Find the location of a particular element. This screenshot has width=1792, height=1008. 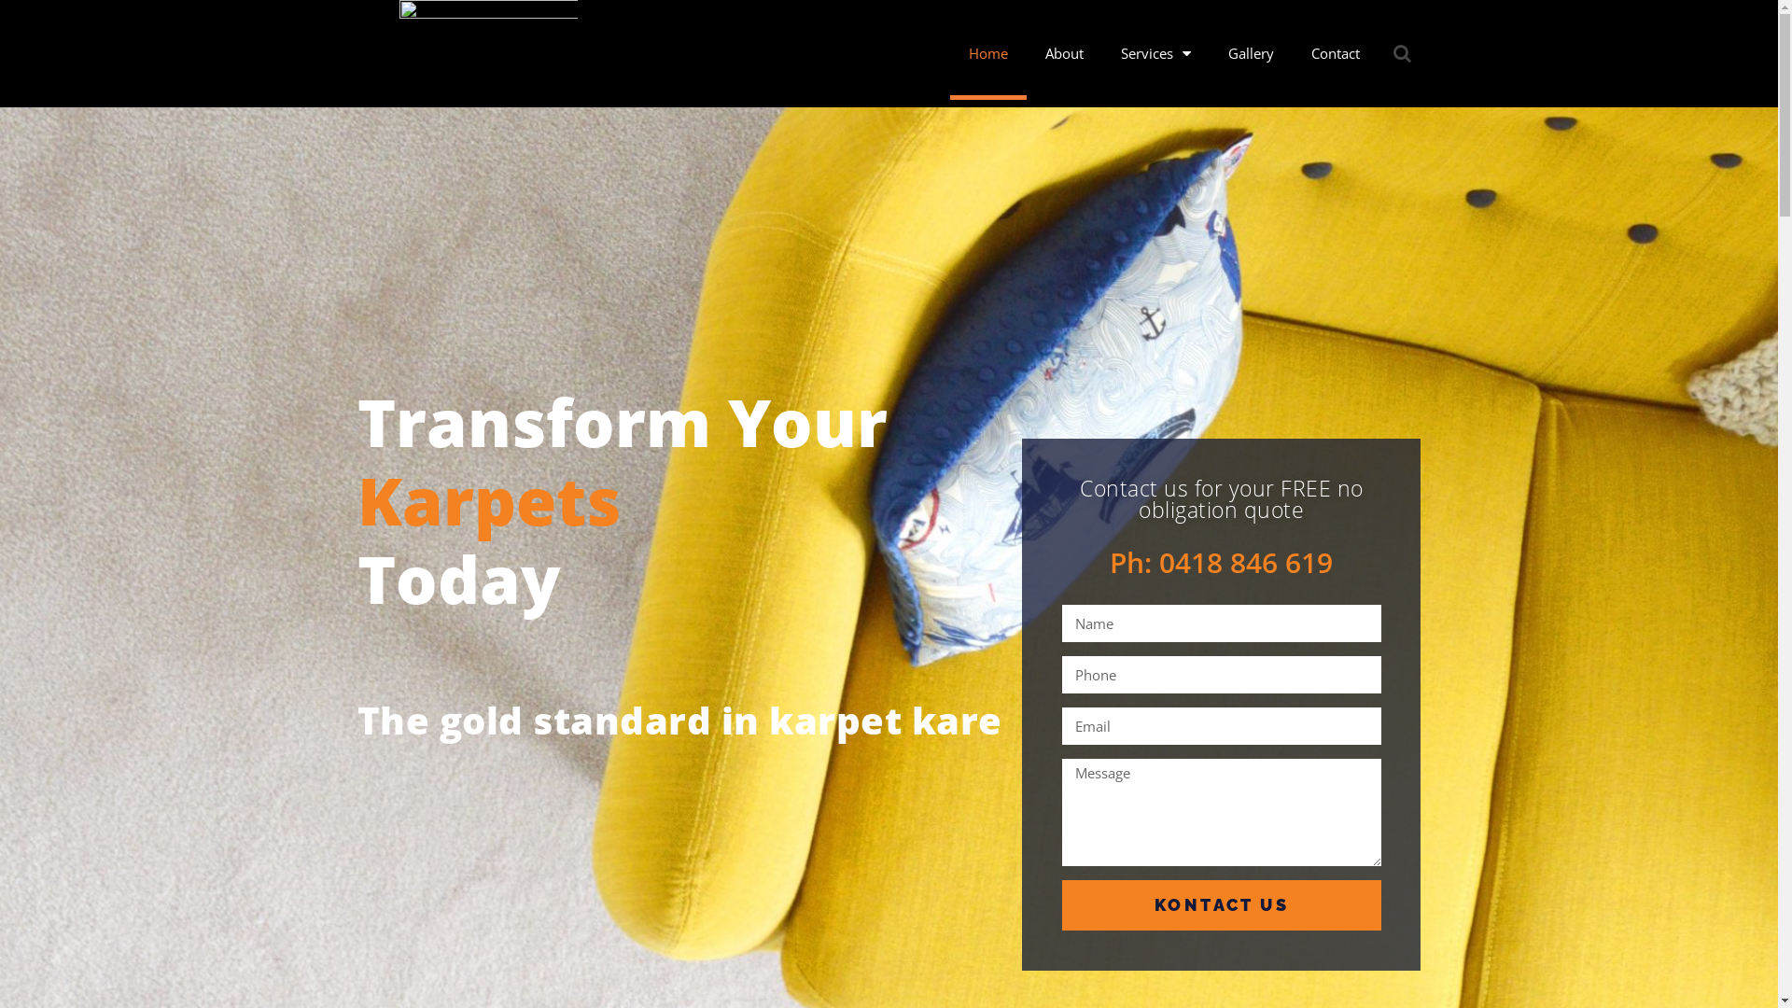

Services is located at coordinates (1155, 53).